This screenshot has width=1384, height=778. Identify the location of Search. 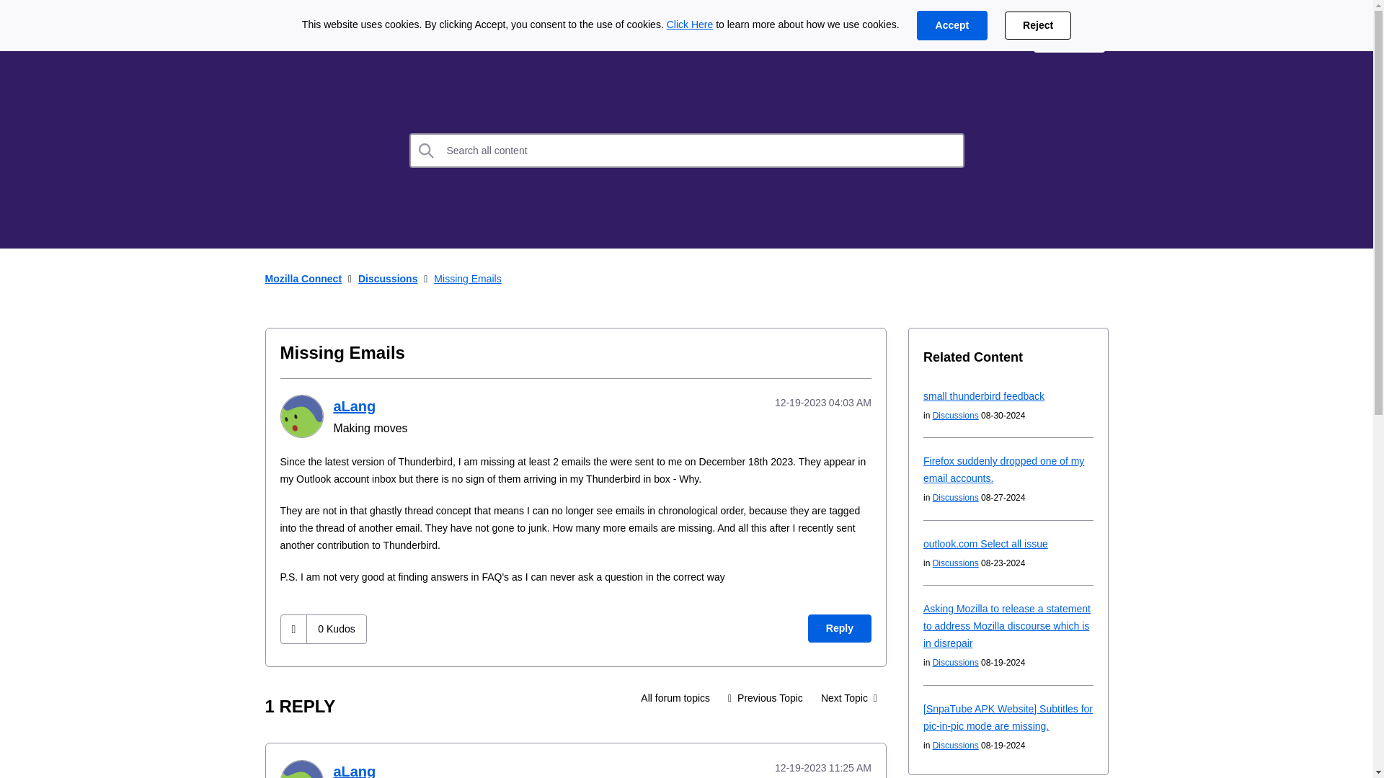
(427, 150).